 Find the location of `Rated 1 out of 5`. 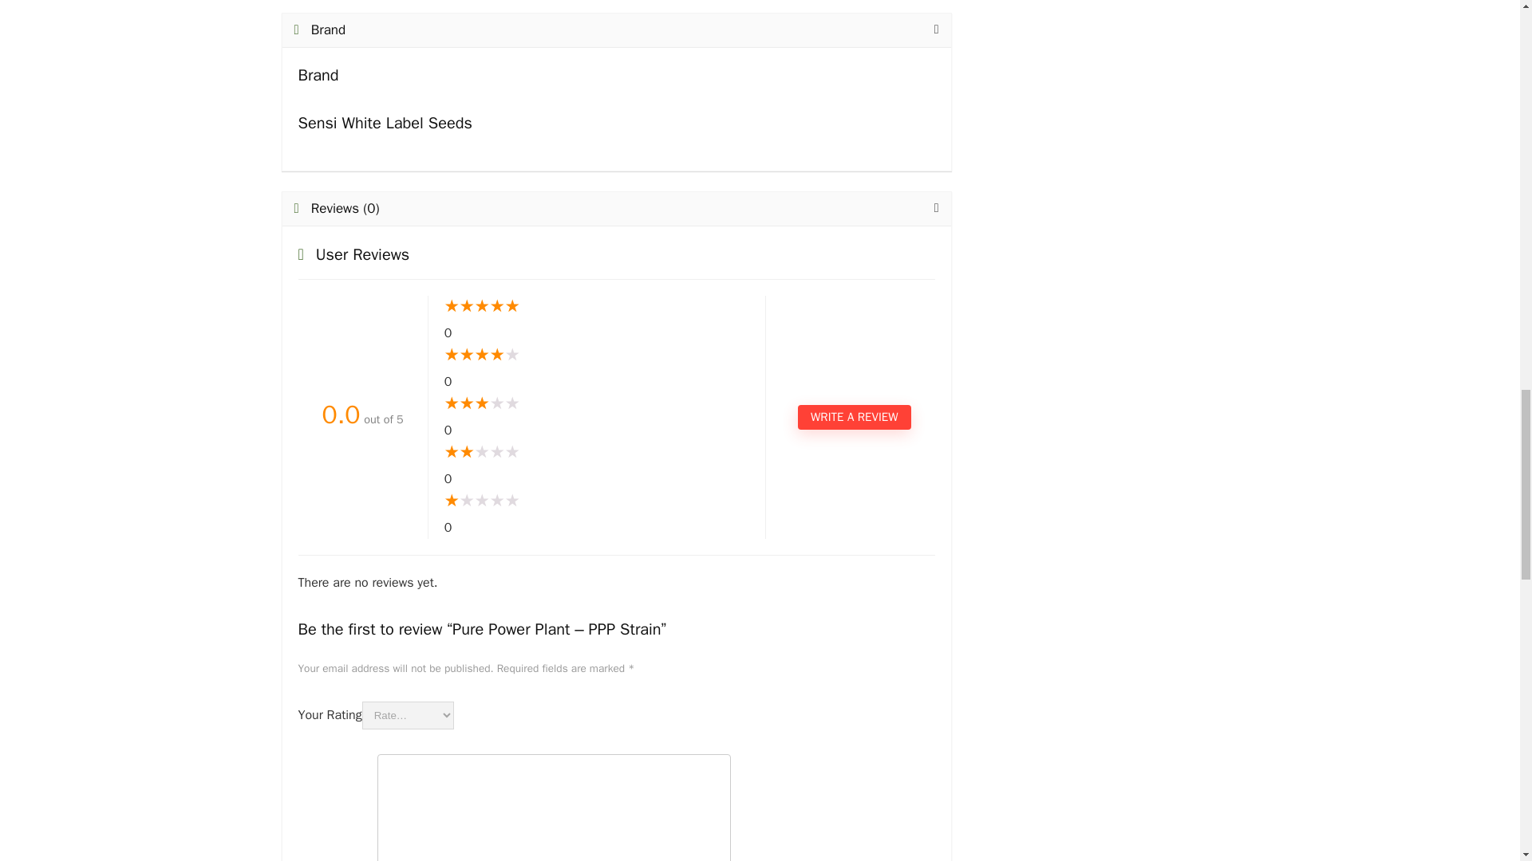

Rated 1 out of 5 is located at coordinates (596, 501).